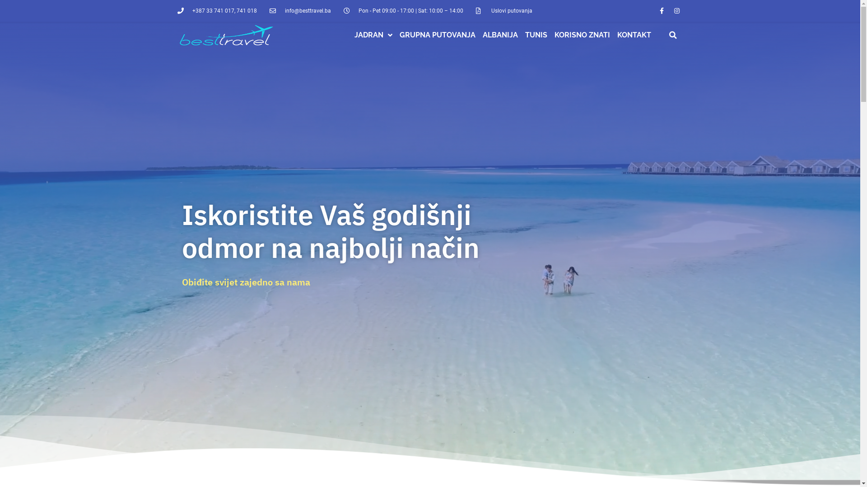 This screenshot has height=487, width=867. Describe the element at coordinates (373, 35) in the screenshot. I see `JADRAN` at that location.